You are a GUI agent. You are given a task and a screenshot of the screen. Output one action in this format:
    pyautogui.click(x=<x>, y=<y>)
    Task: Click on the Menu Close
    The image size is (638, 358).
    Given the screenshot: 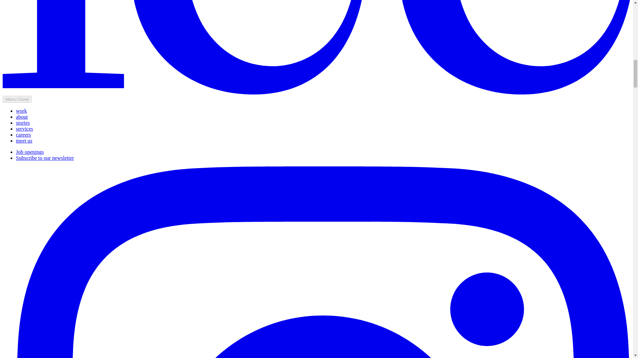 What is the action you would take?
    pyautogui.click(x=17, y=99)
    